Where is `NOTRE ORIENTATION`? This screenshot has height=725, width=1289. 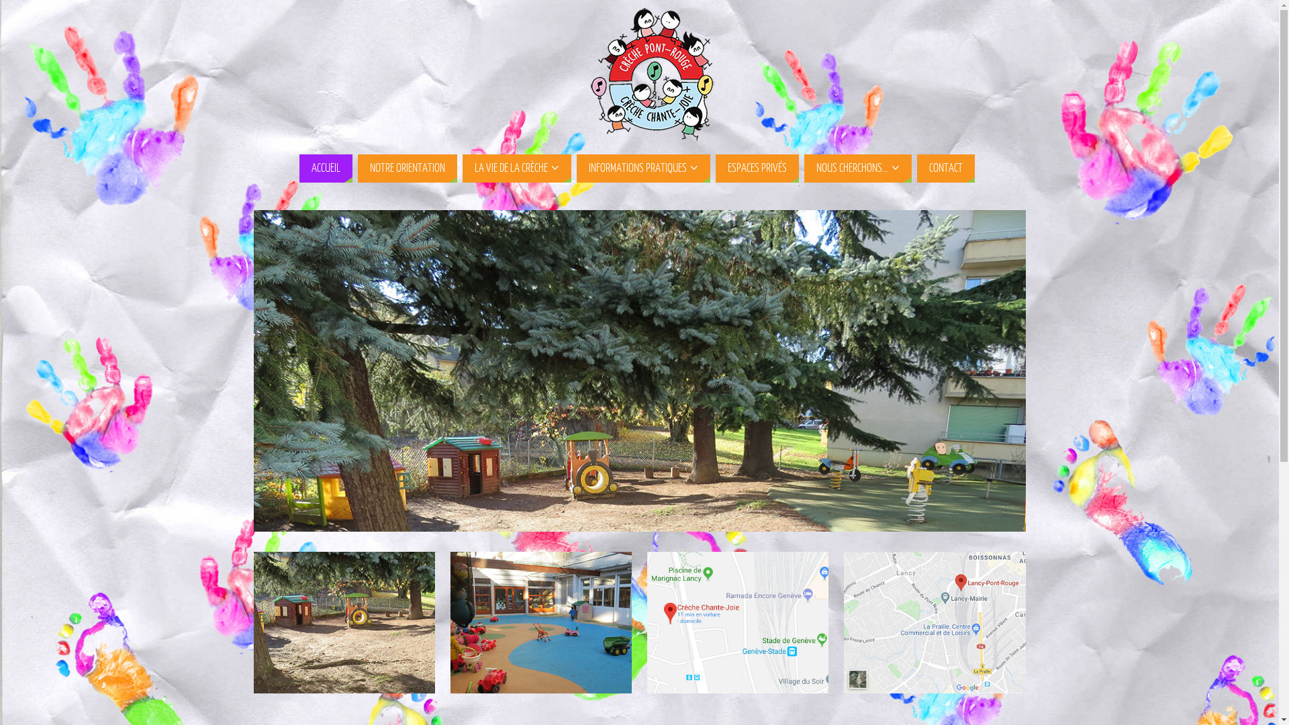
NOTRE ORIENTATION is located at coordinates (407, 168).